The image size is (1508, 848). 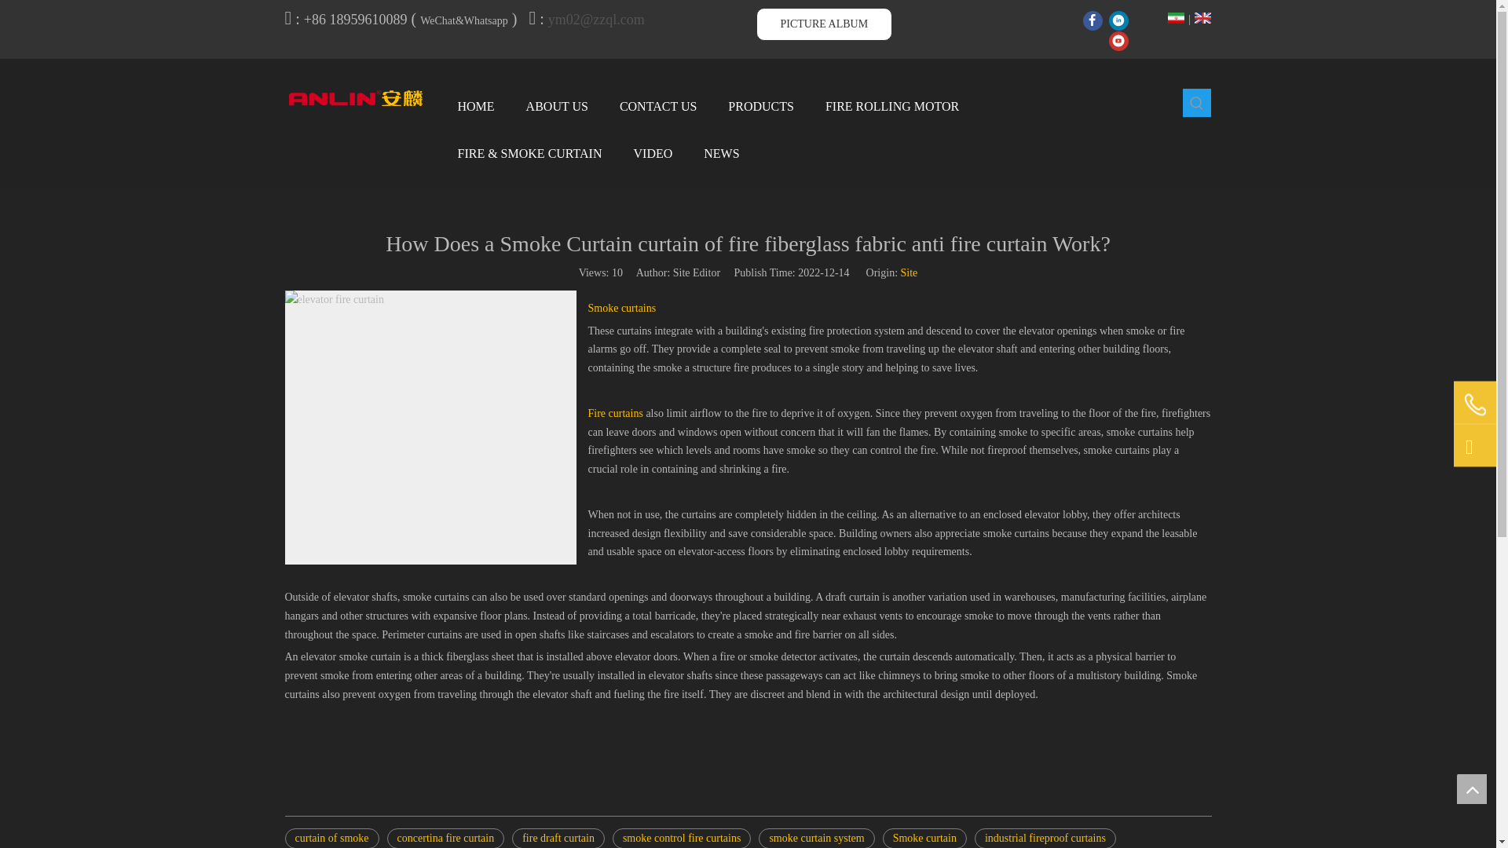 I want to click on Facebook, so click(x=1092, y=20).